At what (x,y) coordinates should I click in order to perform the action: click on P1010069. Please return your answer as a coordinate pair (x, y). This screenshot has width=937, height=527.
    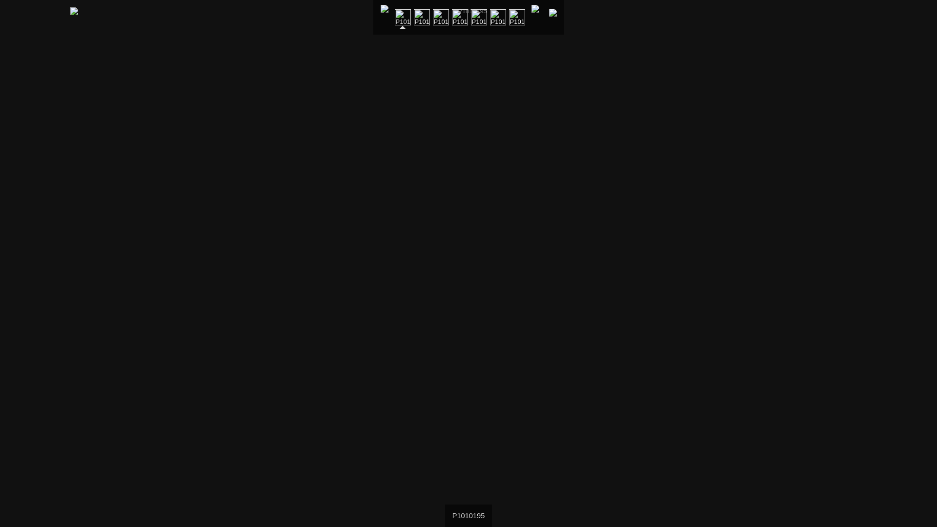
    Looking at the image, I should click on (516, 18).